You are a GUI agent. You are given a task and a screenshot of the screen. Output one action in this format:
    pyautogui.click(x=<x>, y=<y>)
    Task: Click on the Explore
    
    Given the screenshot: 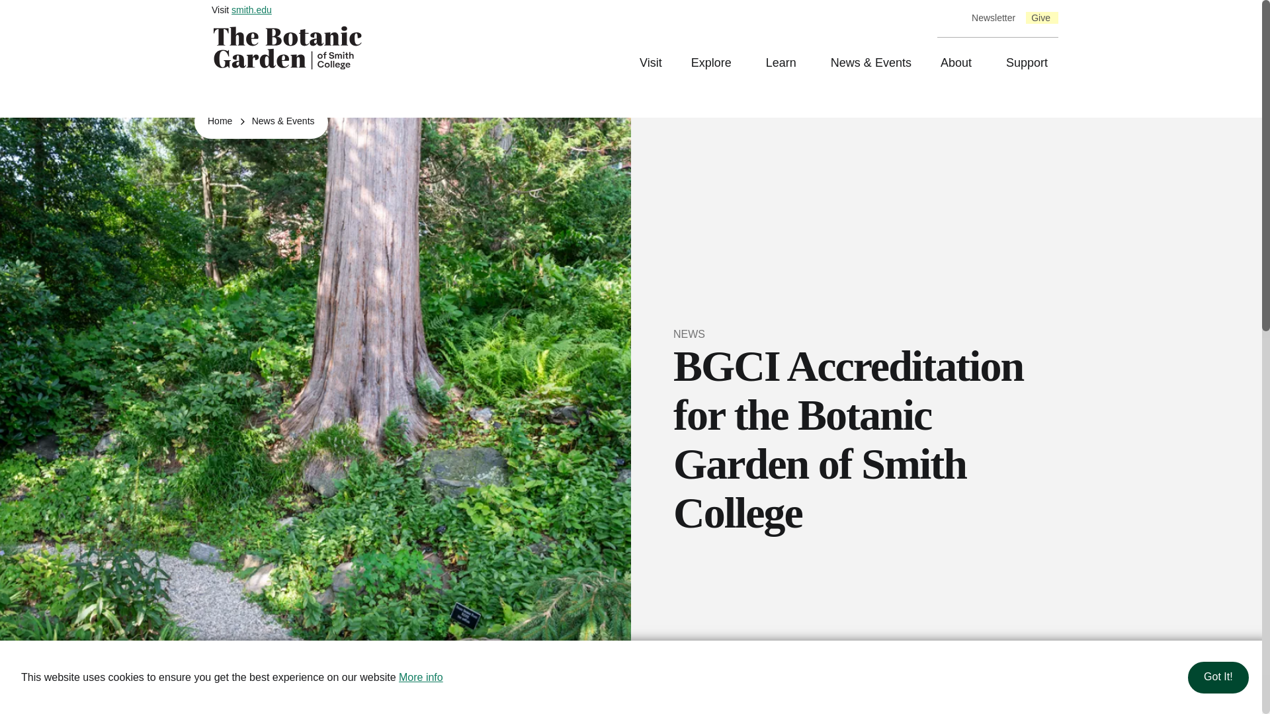 What is the action you would take?
    pyautogui.click(x=716, y=63)
    